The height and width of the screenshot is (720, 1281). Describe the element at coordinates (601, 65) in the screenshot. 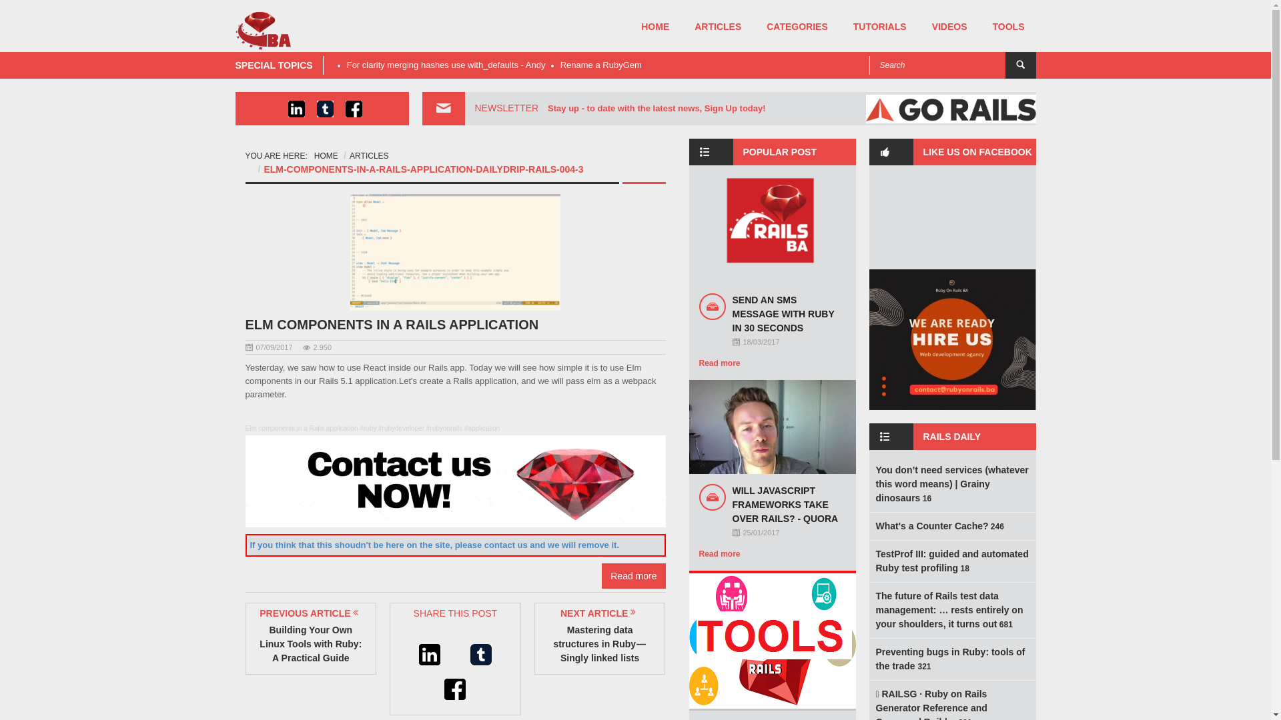

I see `Rename a RubyGem` at that location.